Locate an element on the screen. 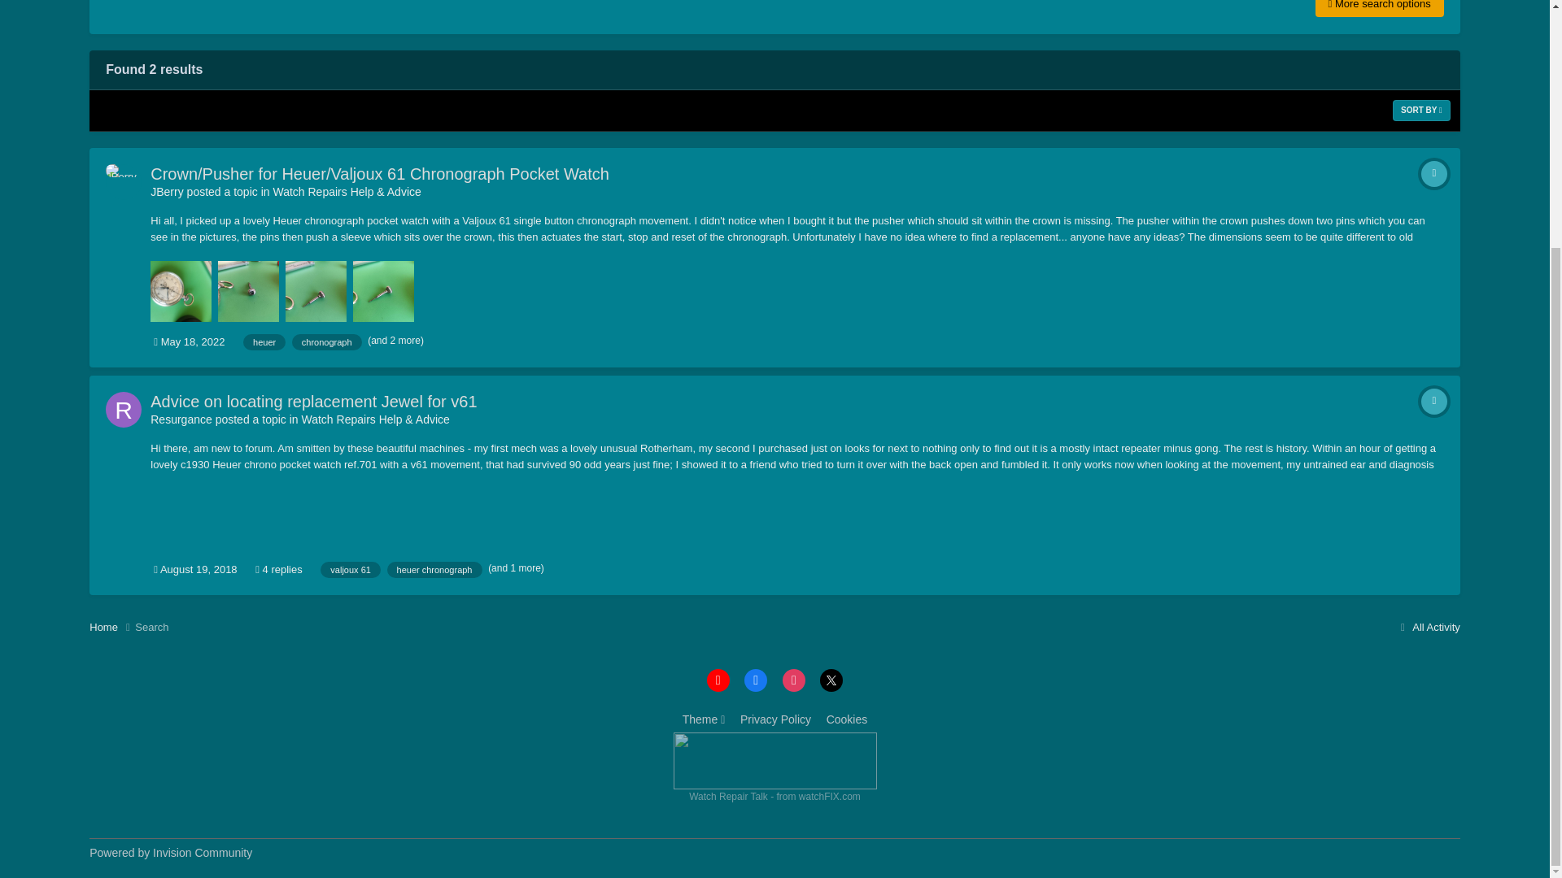  Go to JBerry's profile is located at coordinates (124, 182).